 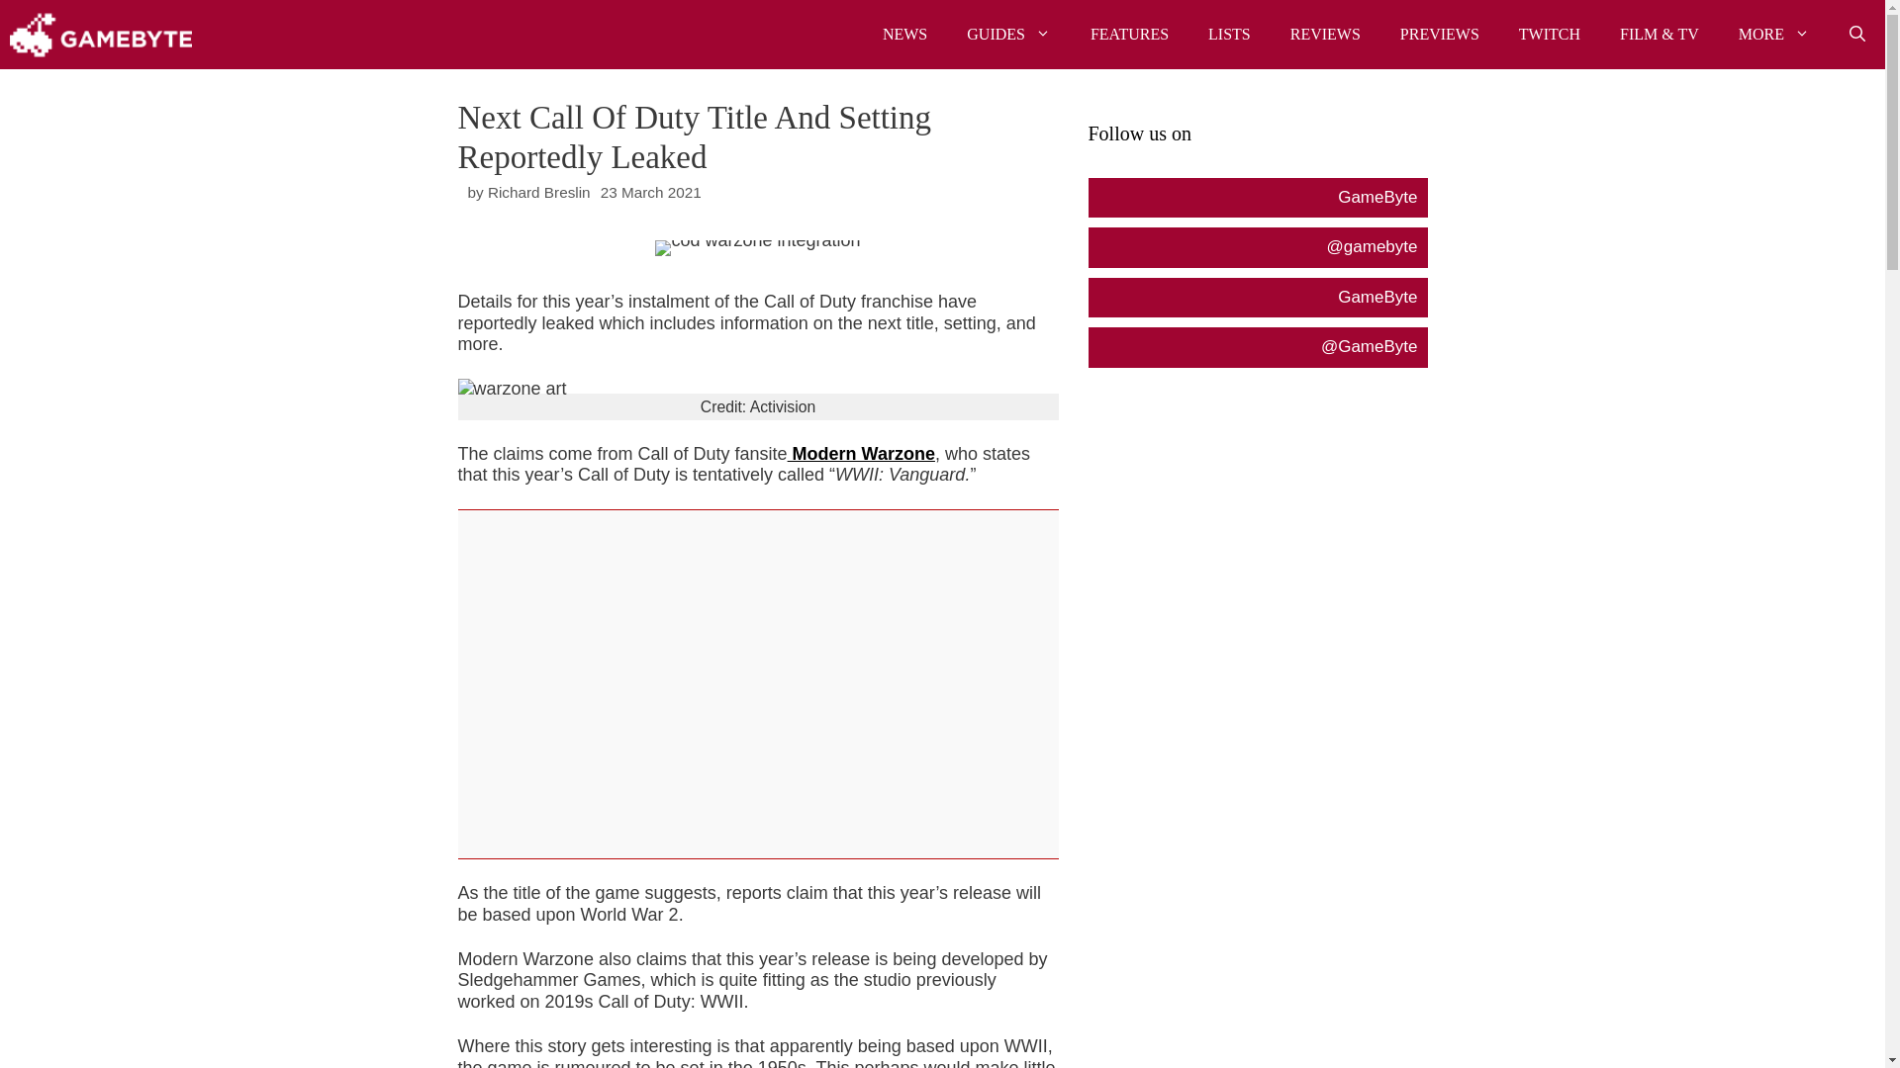 What do you see at coordinates (904, 35) in the screenshot?
I see `NEWS` at bounding box center [904, 35].